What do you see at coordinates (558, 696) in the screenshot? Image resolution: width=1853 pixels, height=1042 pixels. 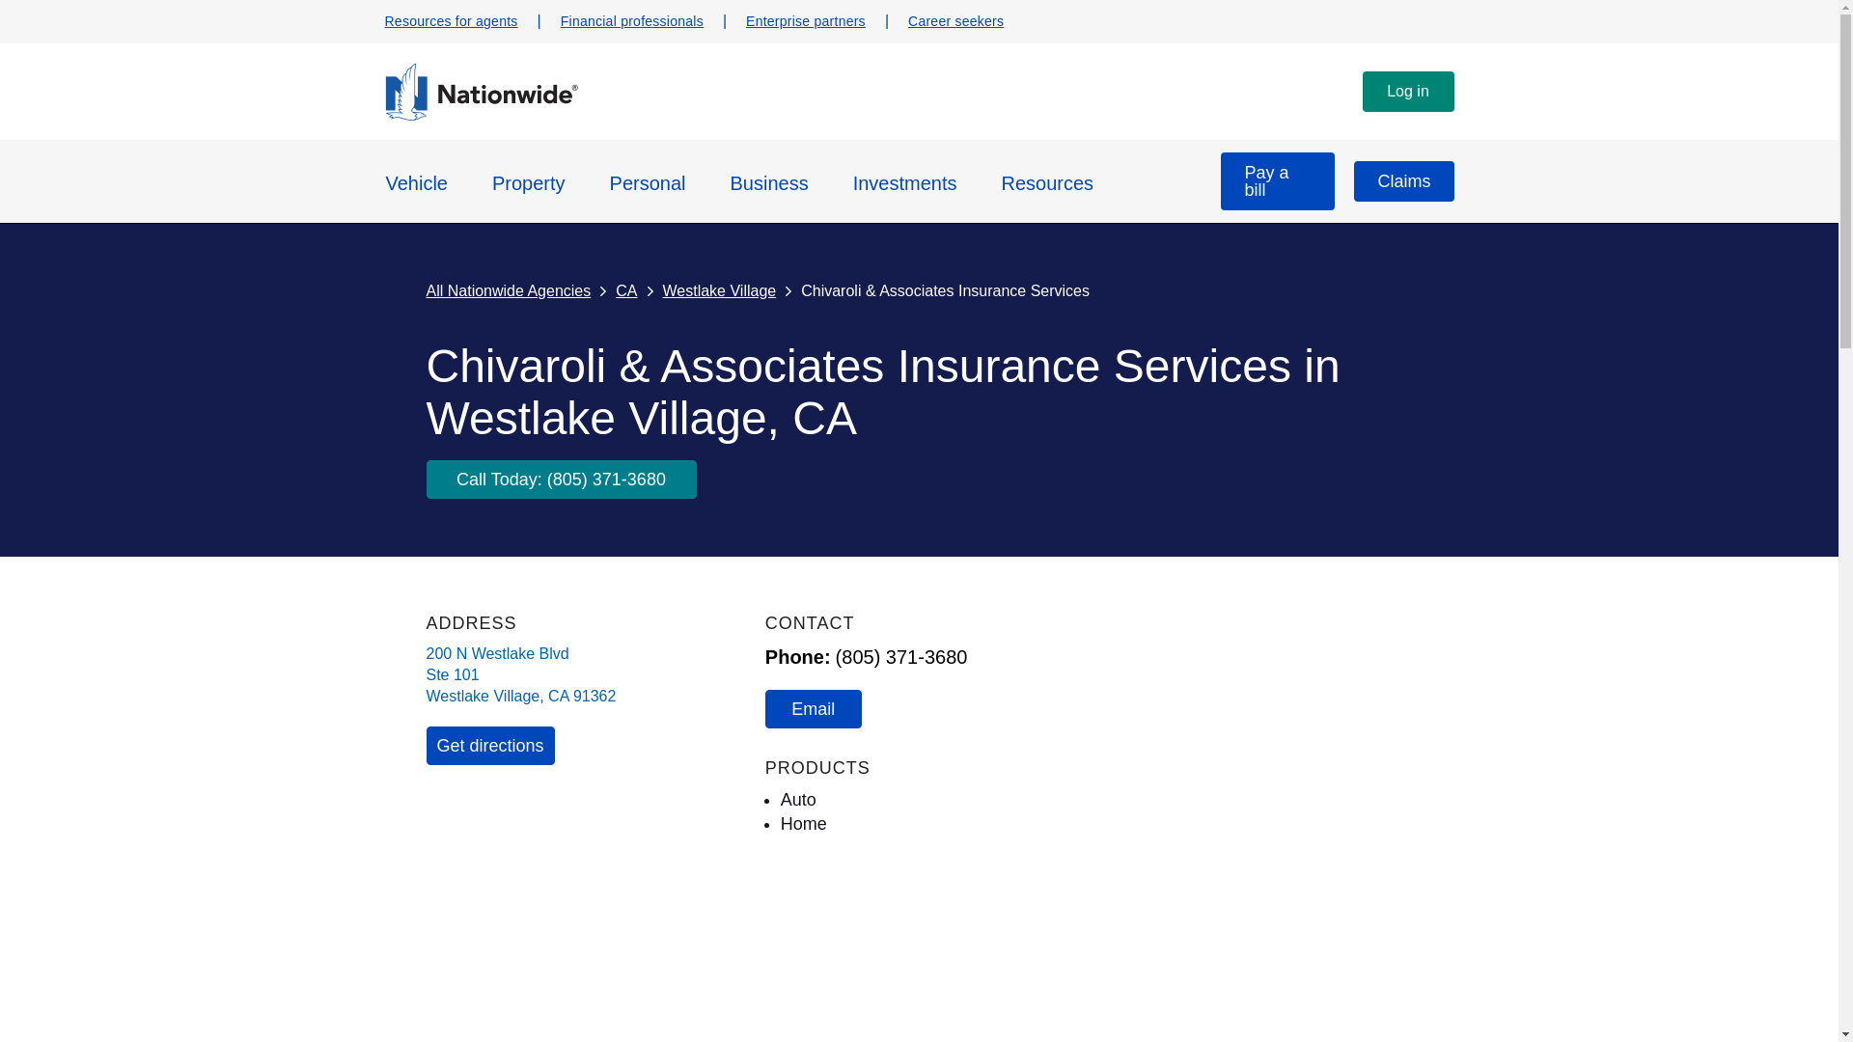 I see `California` at bounding box center [558, 696].